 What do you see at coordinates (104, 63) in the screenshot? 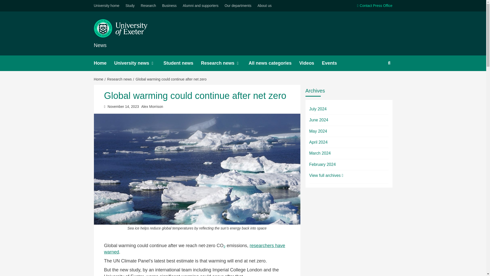
I see `Home` at bounding box center [104, 63].